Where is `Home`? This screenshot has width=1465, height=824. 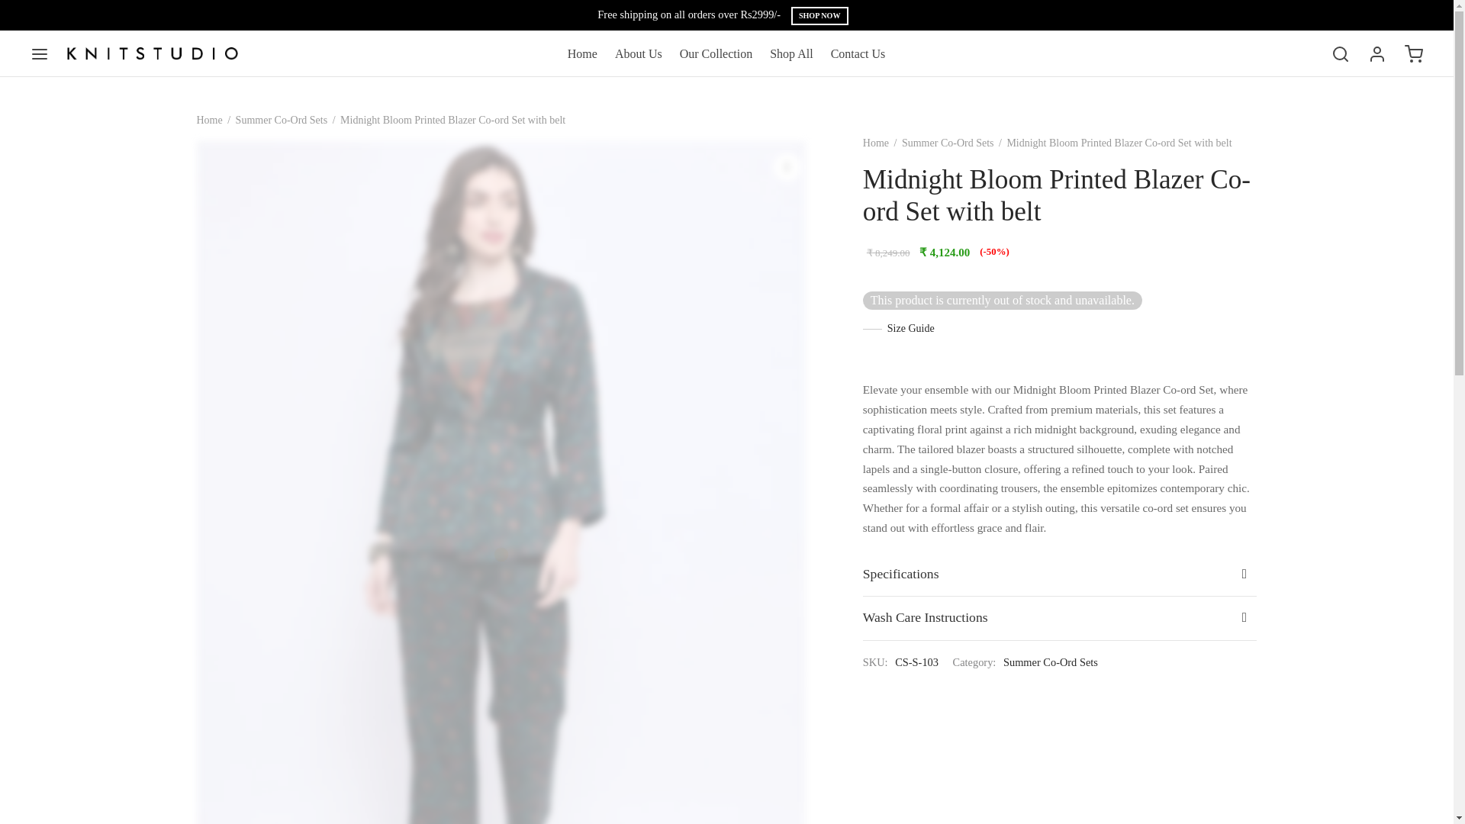 Home is located at coordinates (583, 53).